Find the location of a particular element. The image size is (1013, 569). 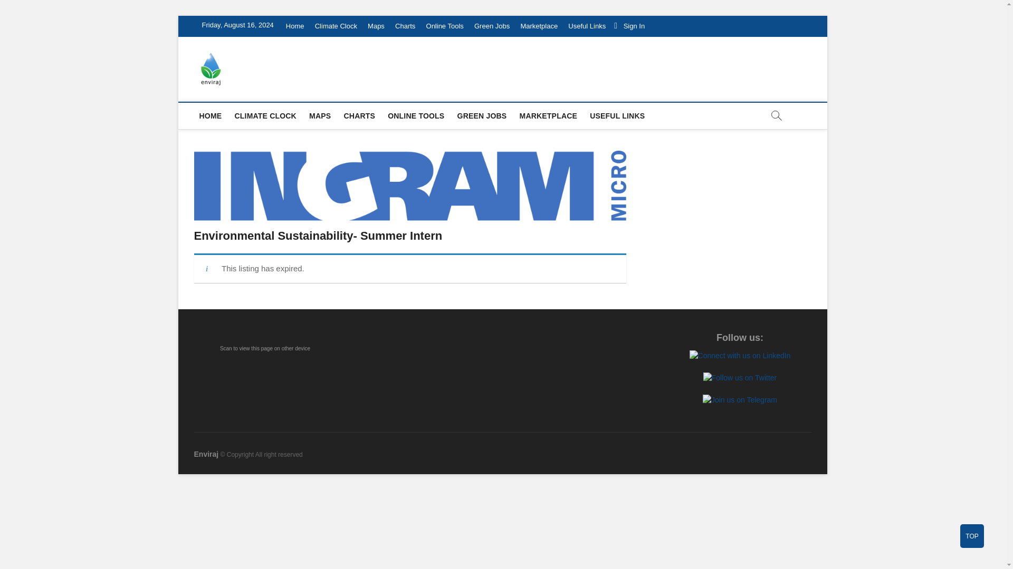

HOME is located at coordinates (211, 116).